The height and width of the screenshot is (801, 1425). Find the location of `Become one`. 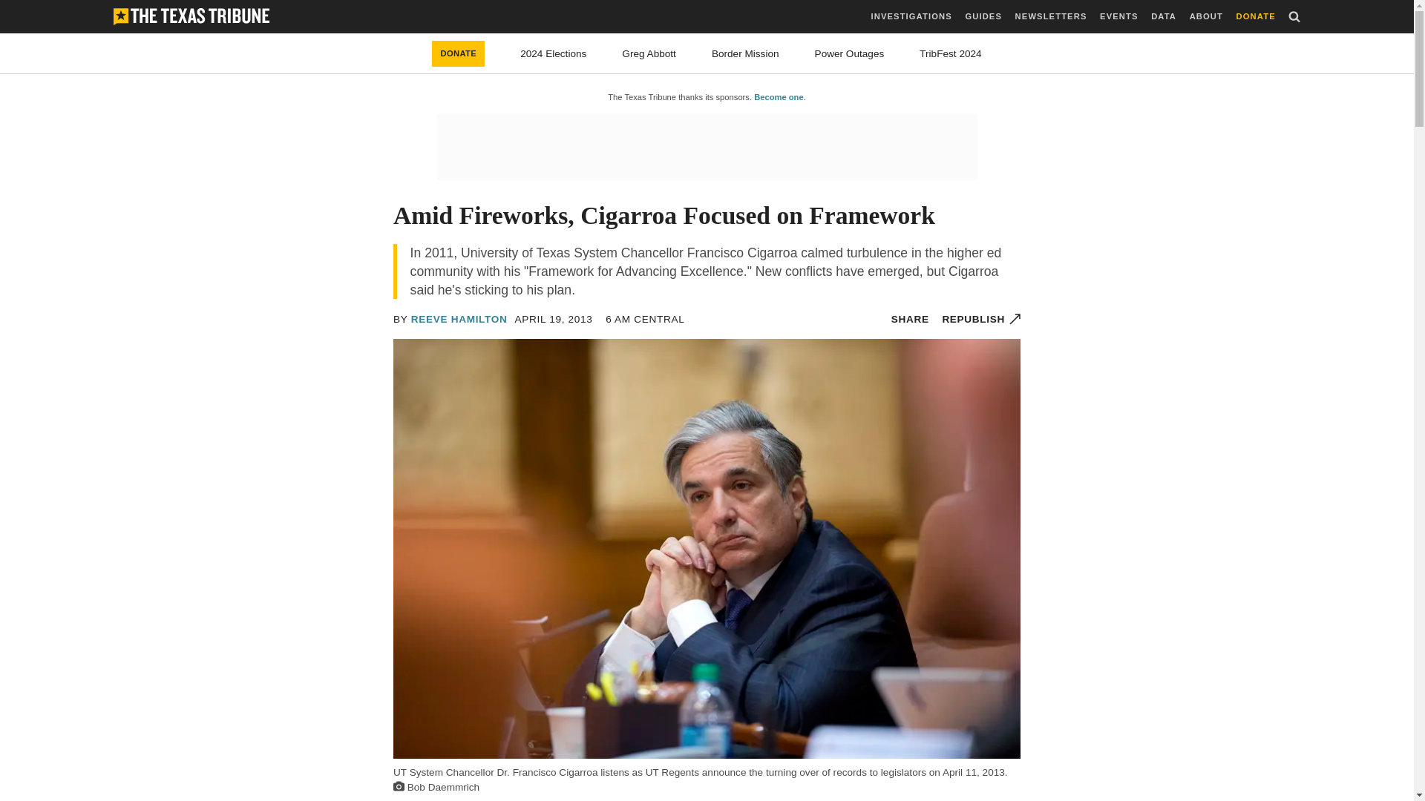

Become one is located at coordinates (778, 97).